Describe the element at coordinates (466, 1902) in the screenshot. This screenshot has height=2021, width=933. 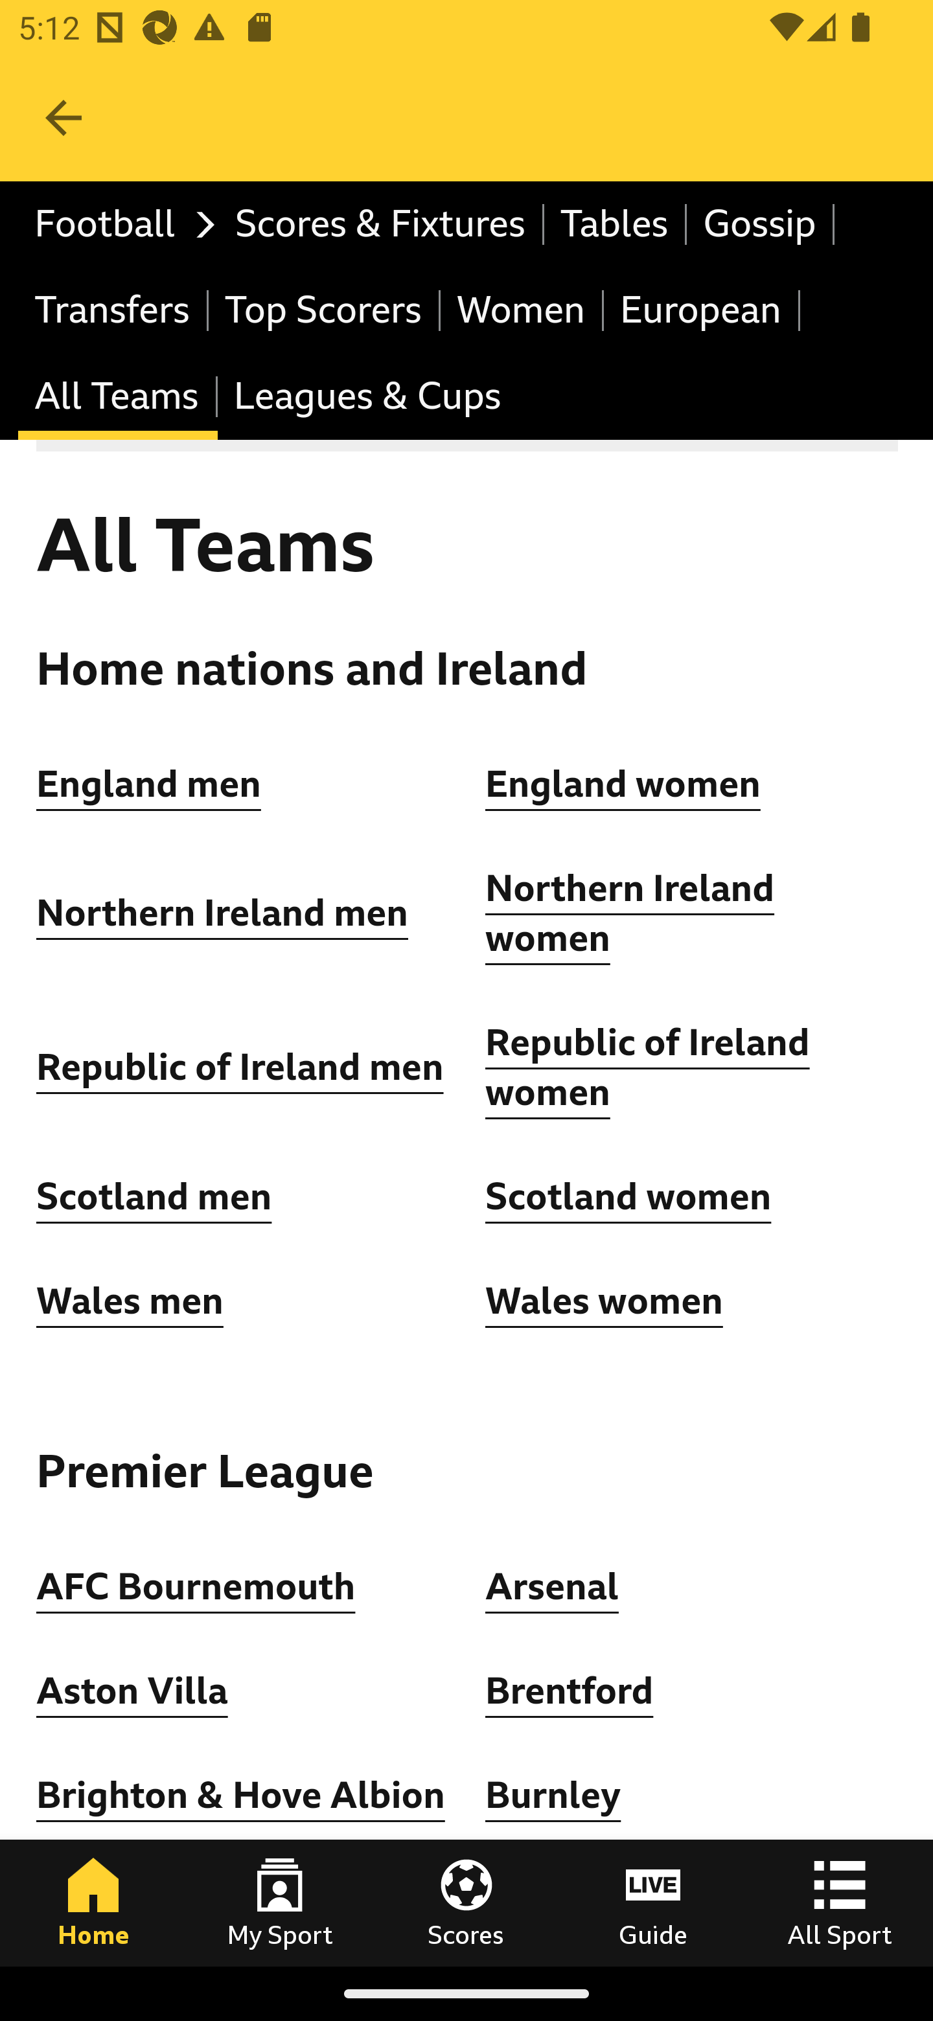
I see `Scores` at that location.